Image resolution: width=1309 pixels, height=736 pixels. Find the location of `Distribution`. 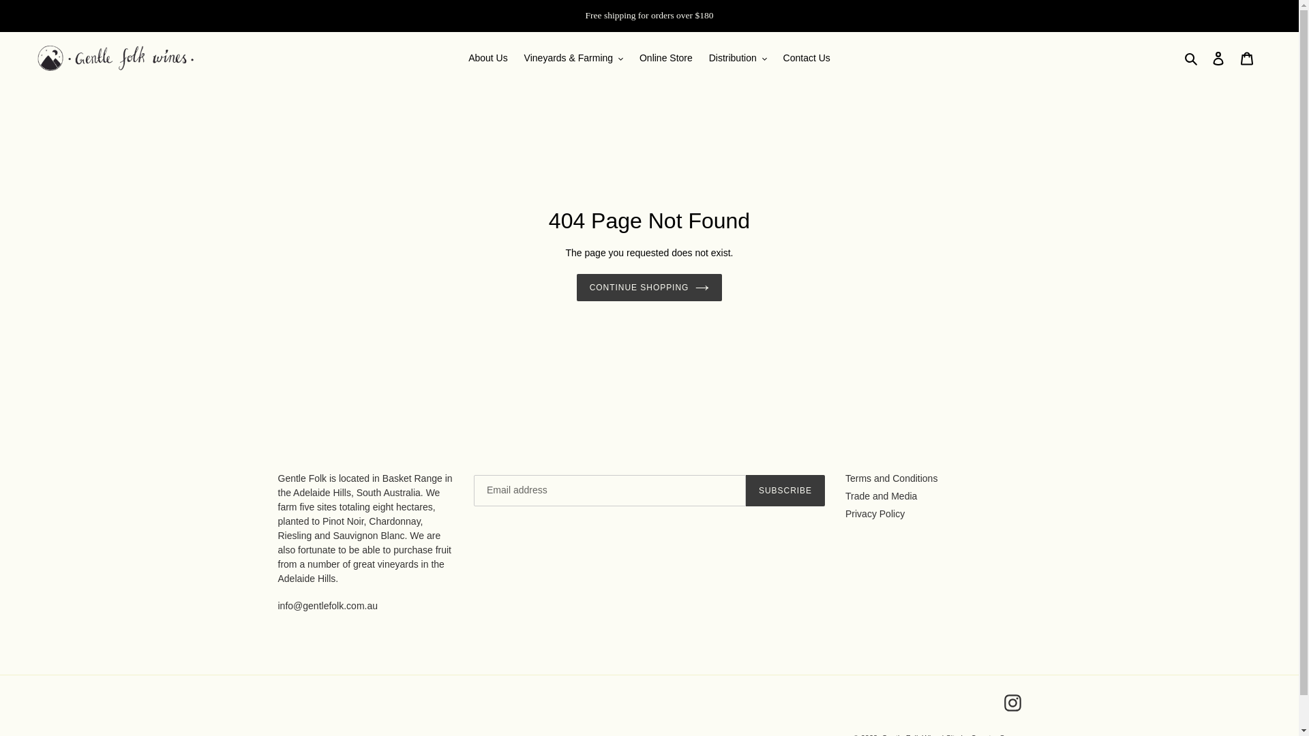

Distribution is located at coordinates (738, 59).